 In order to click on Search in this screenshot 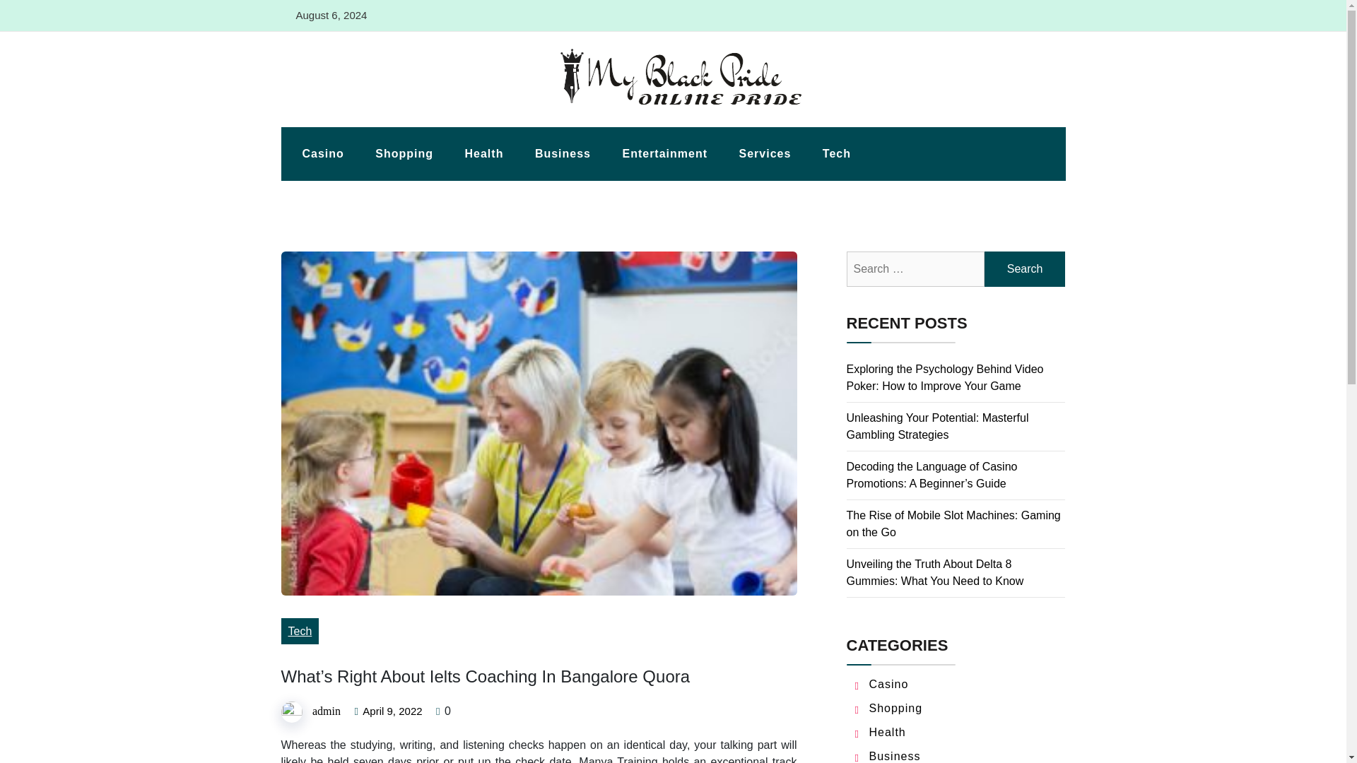, I will do `click(1025, 269)`.